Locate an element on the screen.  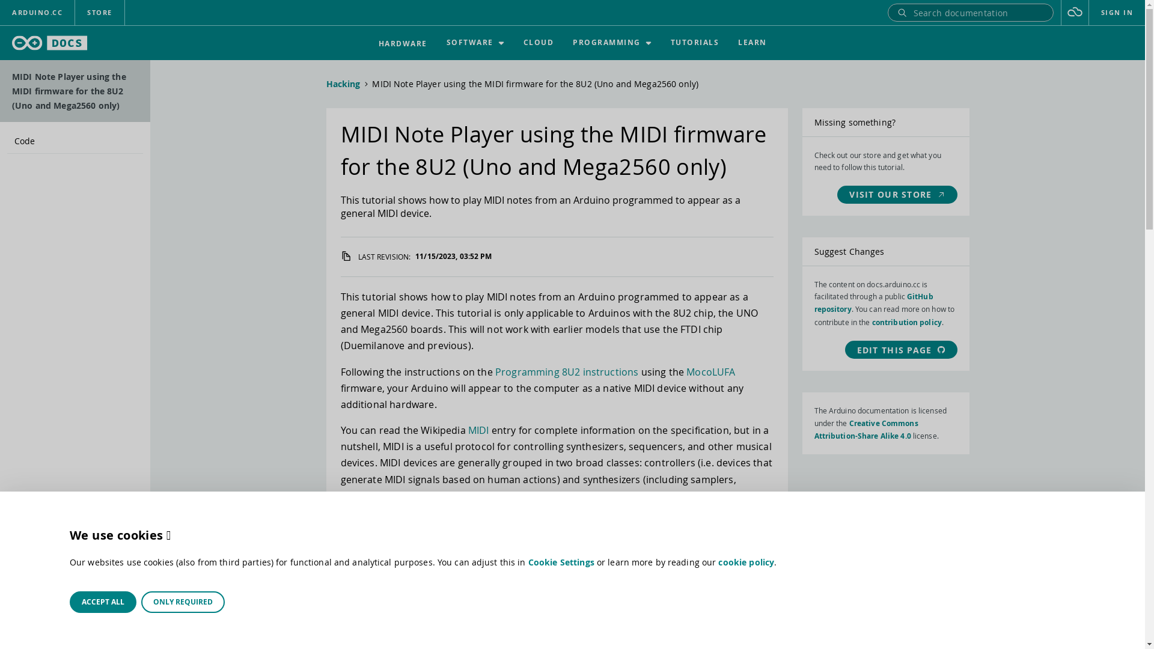
MocoLUFA is located at coordinates (710, 372).